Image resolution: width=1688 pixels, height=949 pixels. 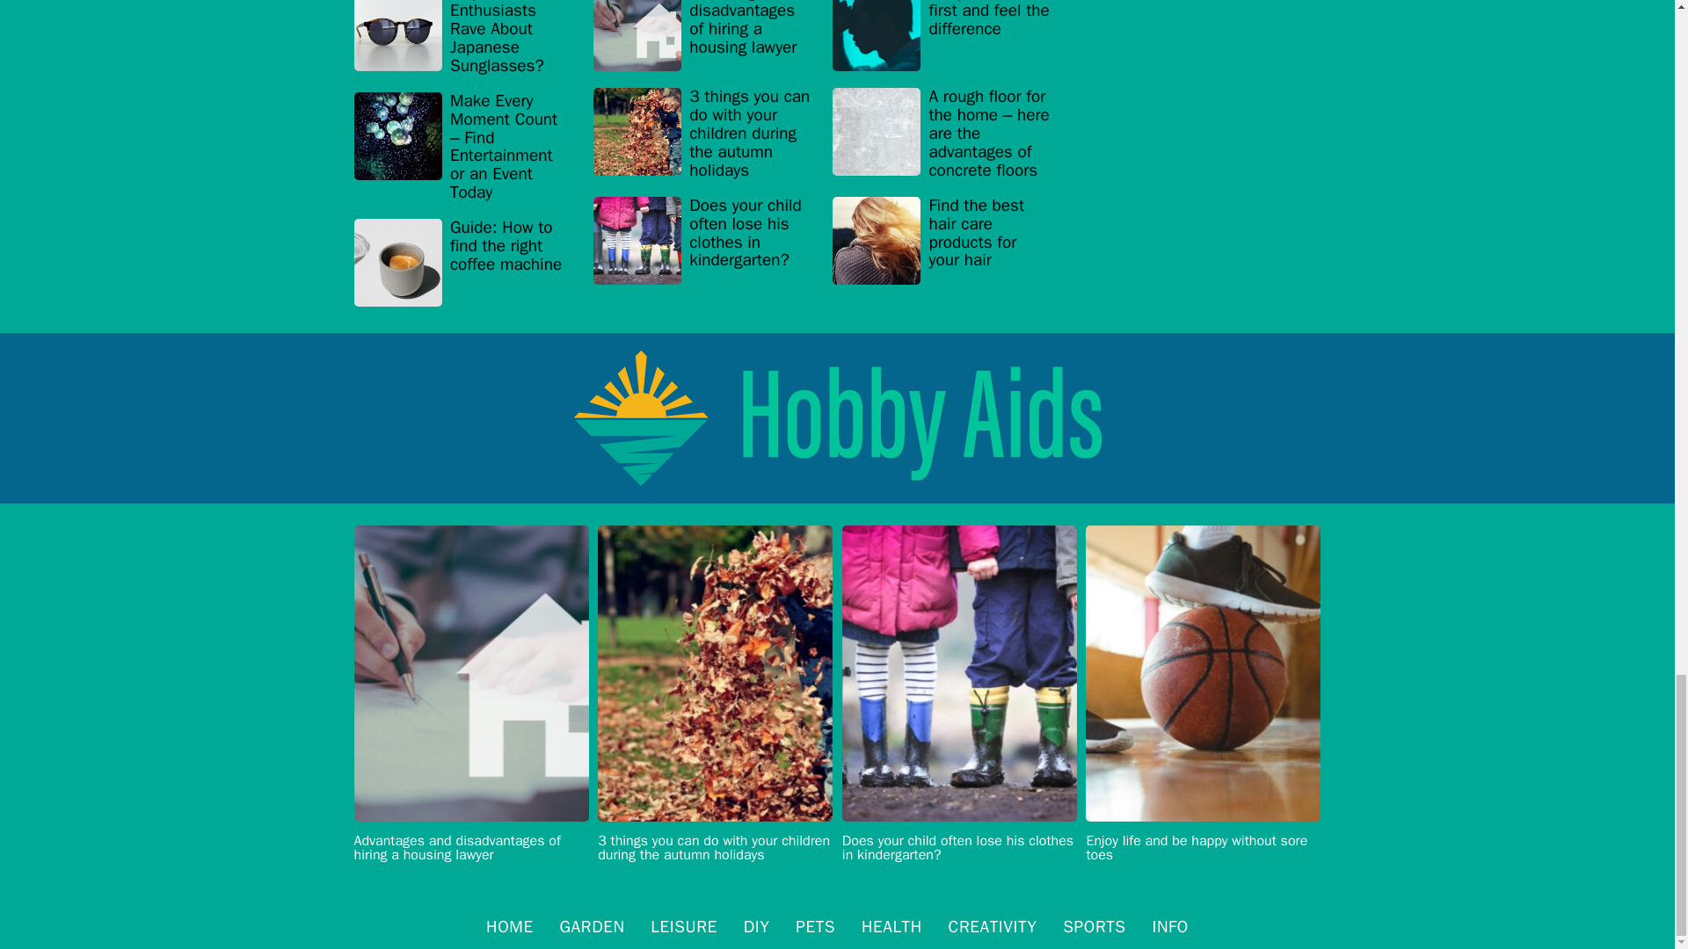 I want to click on Guide: How to find the right coffee machine, so click(x=462, y=262).